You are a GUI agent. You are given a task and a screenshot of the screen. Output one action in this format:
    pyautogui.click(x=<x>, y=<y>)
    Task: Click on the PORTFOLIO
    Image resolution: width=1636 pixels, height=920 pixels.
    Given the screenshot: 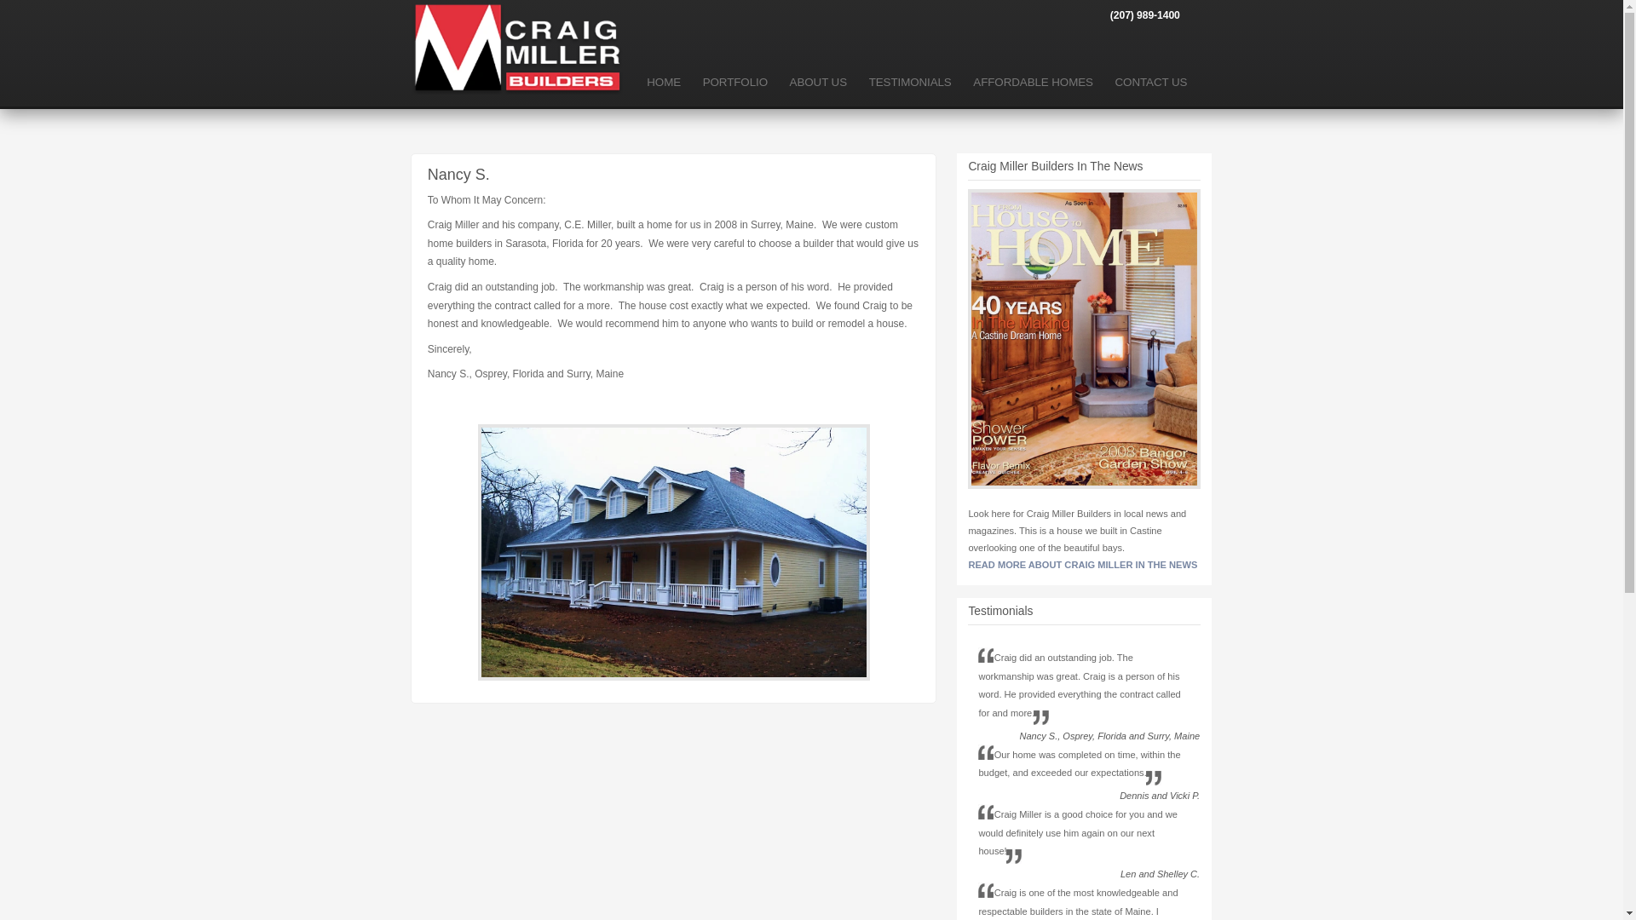 What is the action you would take?
    pyautogui.click(x=734, y=83)
    